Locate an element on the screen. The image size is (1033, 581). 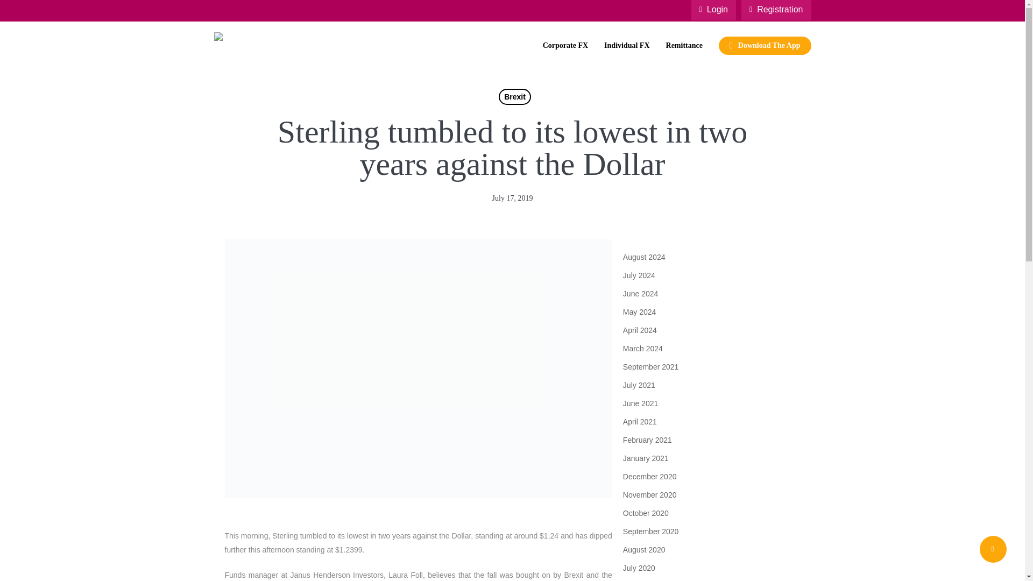
December 2020 is located at coordinates (705, 476).